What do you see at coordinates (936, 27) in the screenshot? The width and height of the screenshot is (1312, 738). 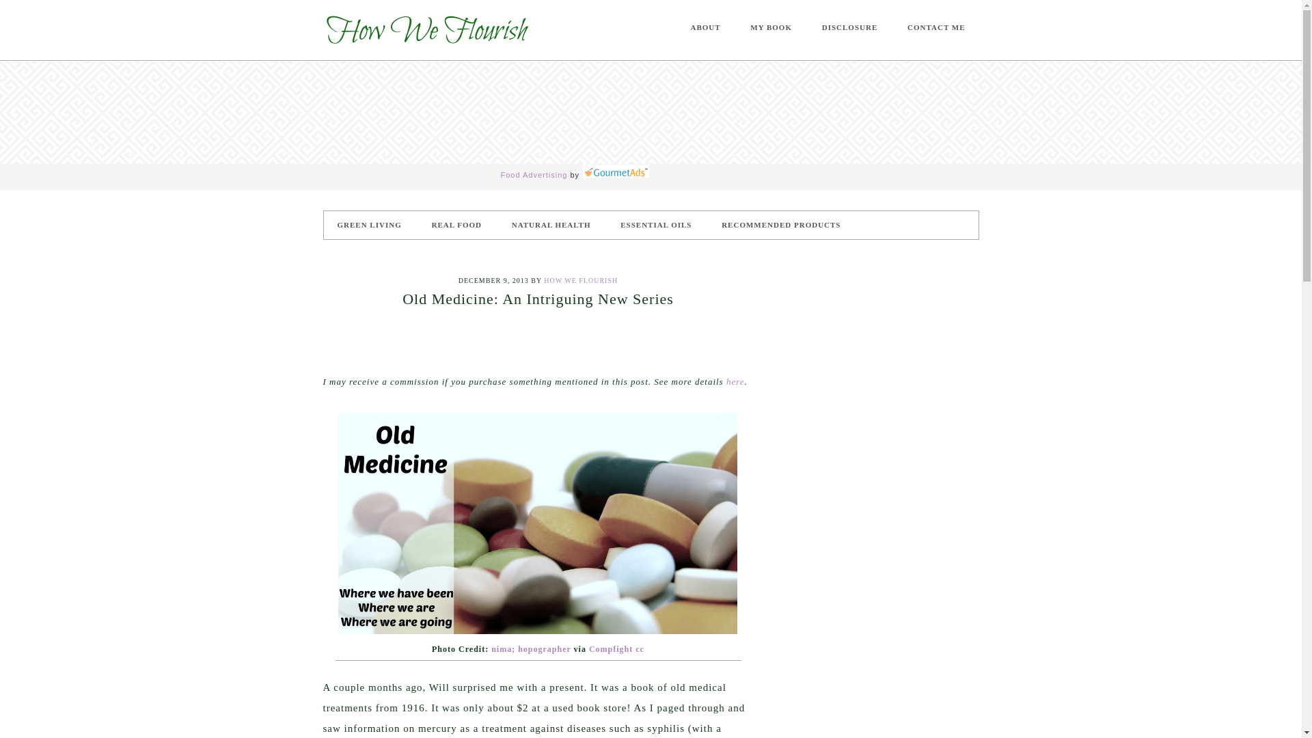 I see `CONTACT ME` at bounding box center [936, 27].